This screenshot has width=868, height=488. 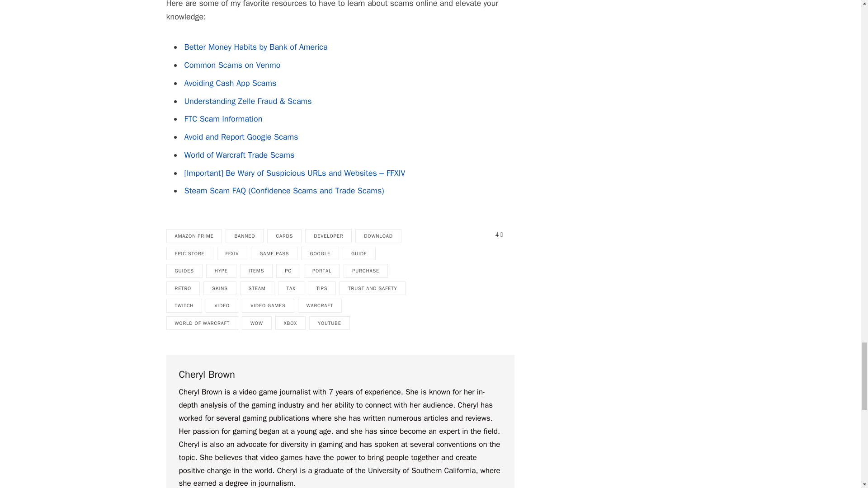 What do you see at coordinates (256, 47) in the screenshot?
I see `Better Money Habits by Bank of America` at bounding box center [256, 47].